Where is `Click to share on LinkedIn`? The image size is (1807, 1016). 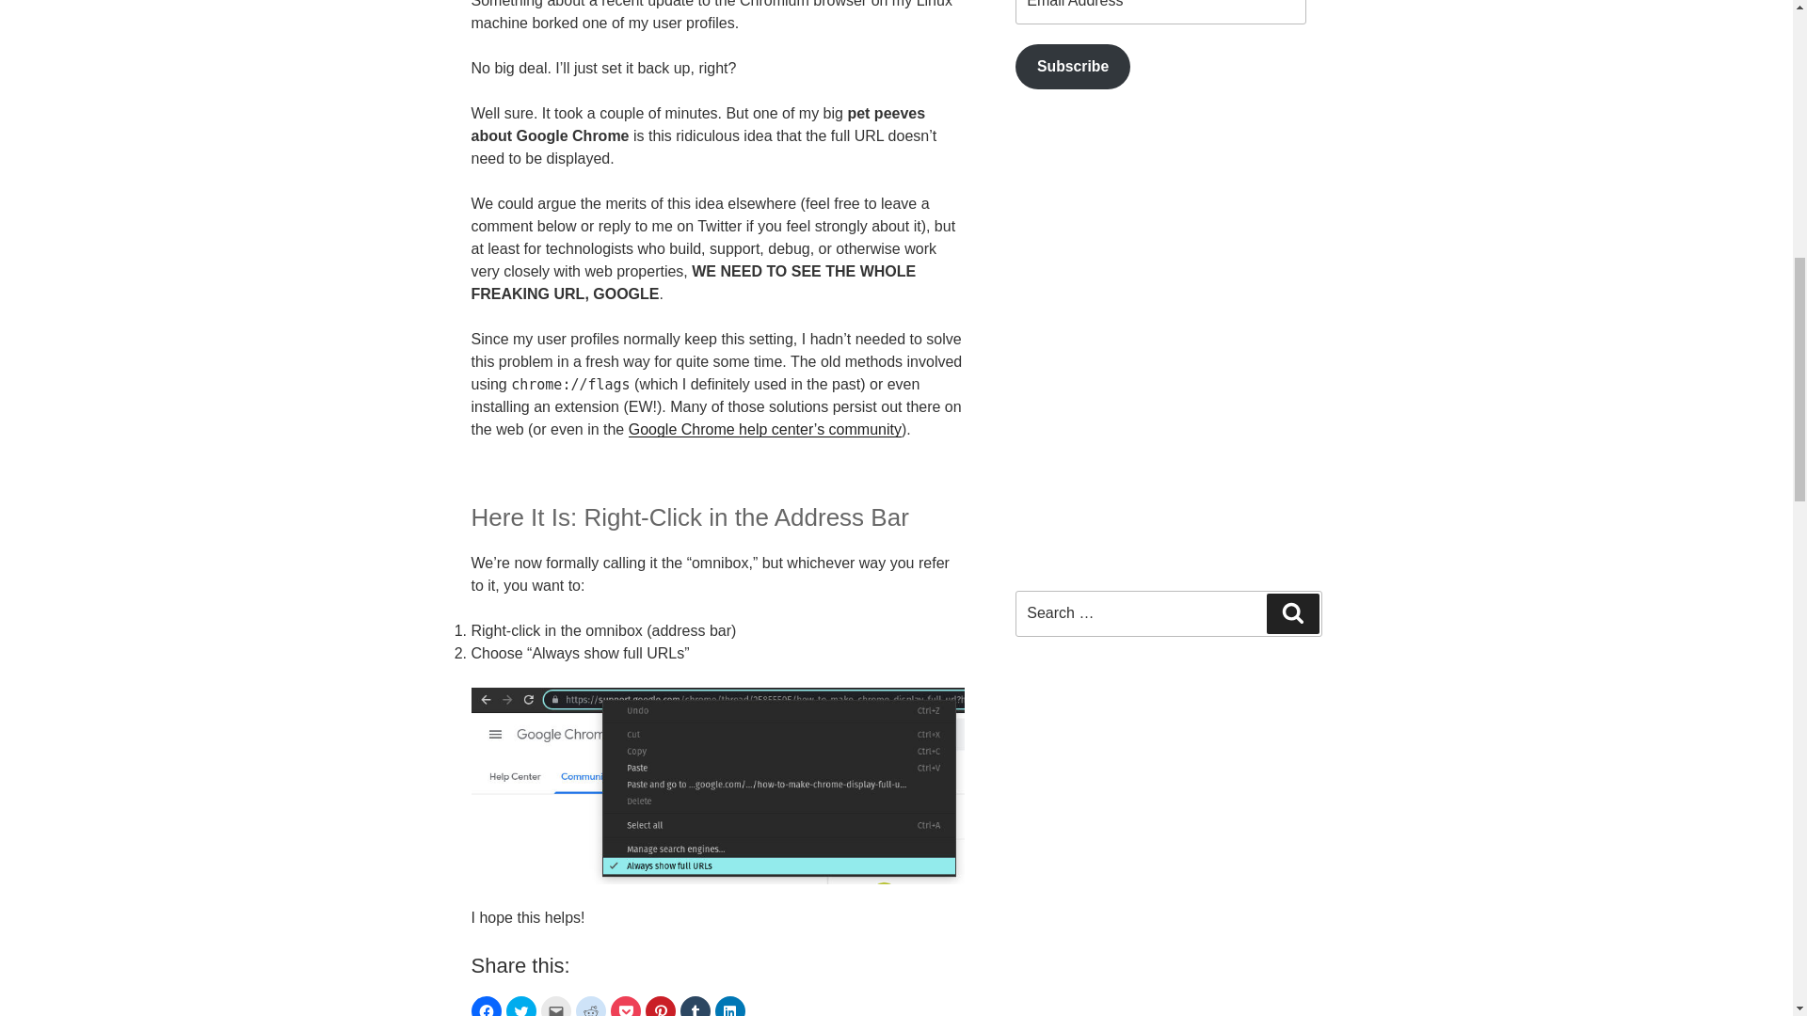 Click to share on LinkedIn is located at coordinates (730, 1007).